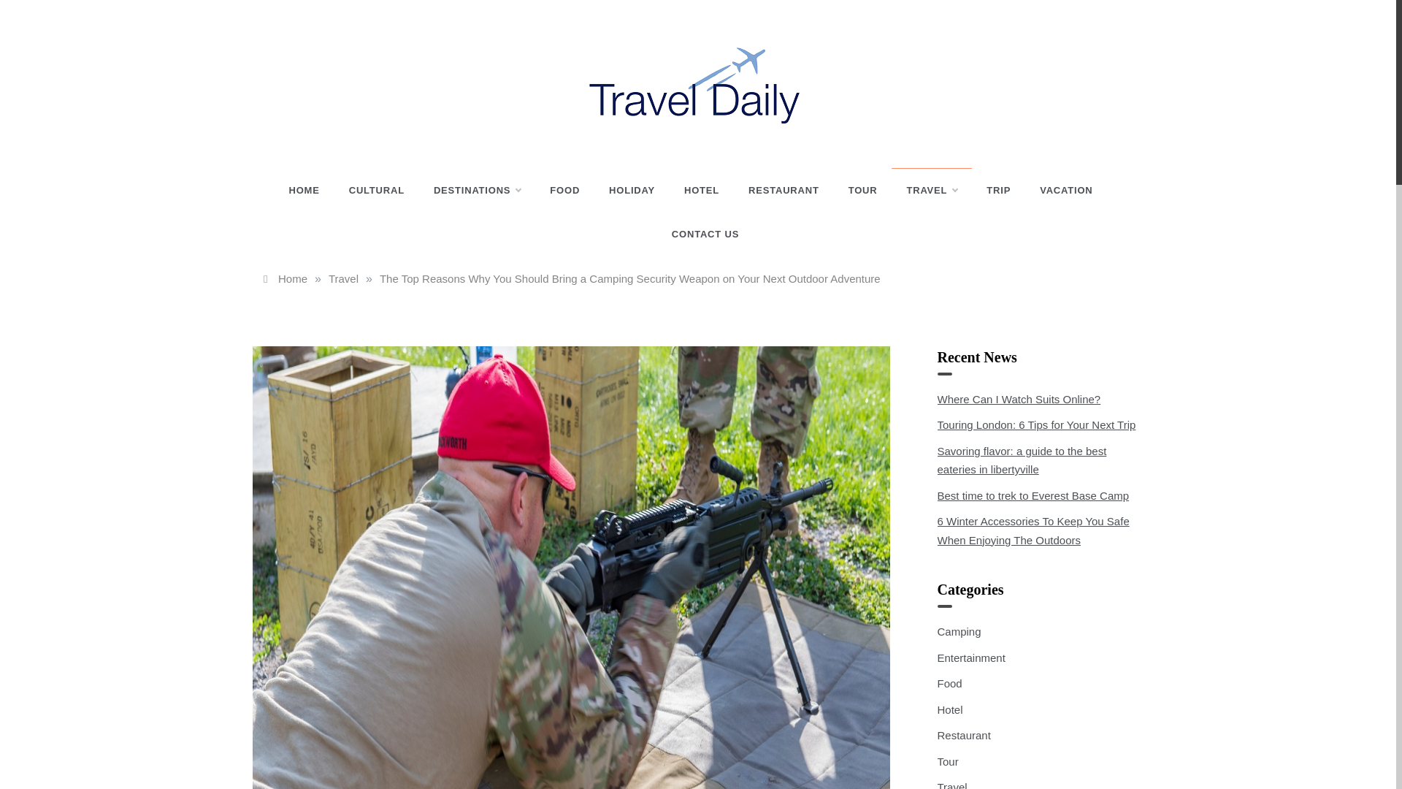 The image size is (1402, 789). I want to click on TOUR, so click(863, 190).